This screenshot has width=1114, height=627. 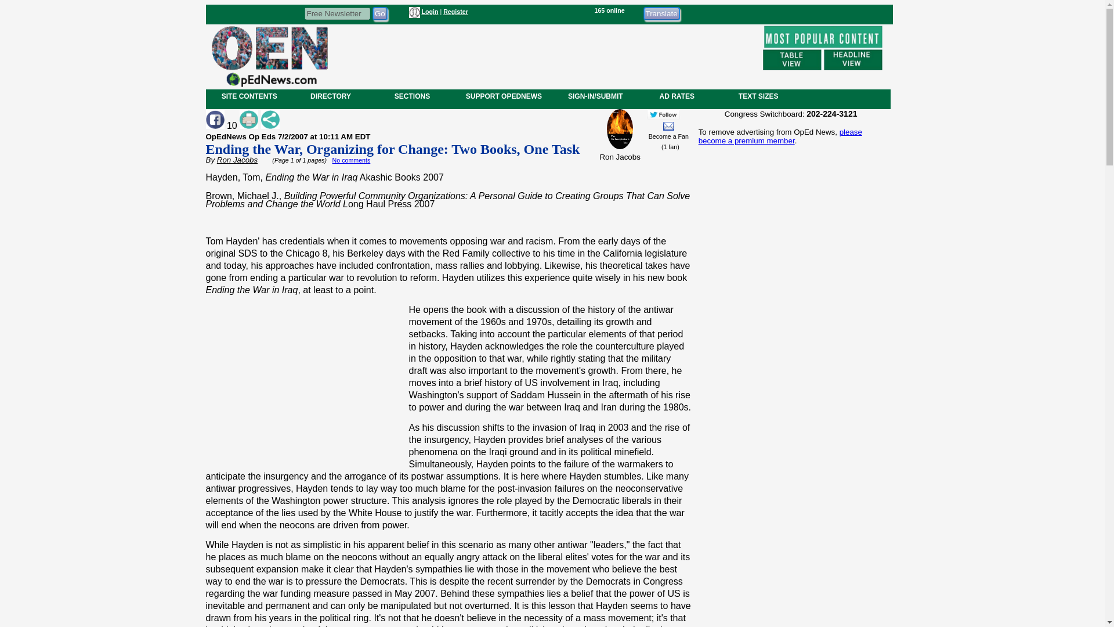 I want to click on Go, so click(x=379, y=13).